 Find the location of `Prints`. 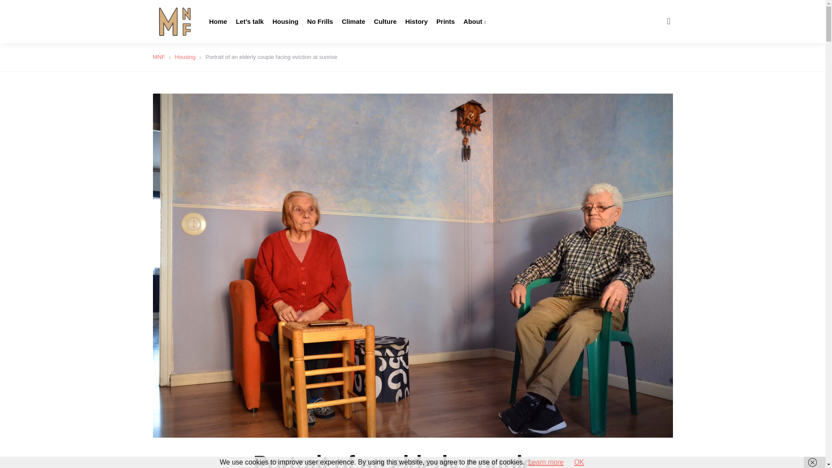

Prints is located at coordinates (445, 22).